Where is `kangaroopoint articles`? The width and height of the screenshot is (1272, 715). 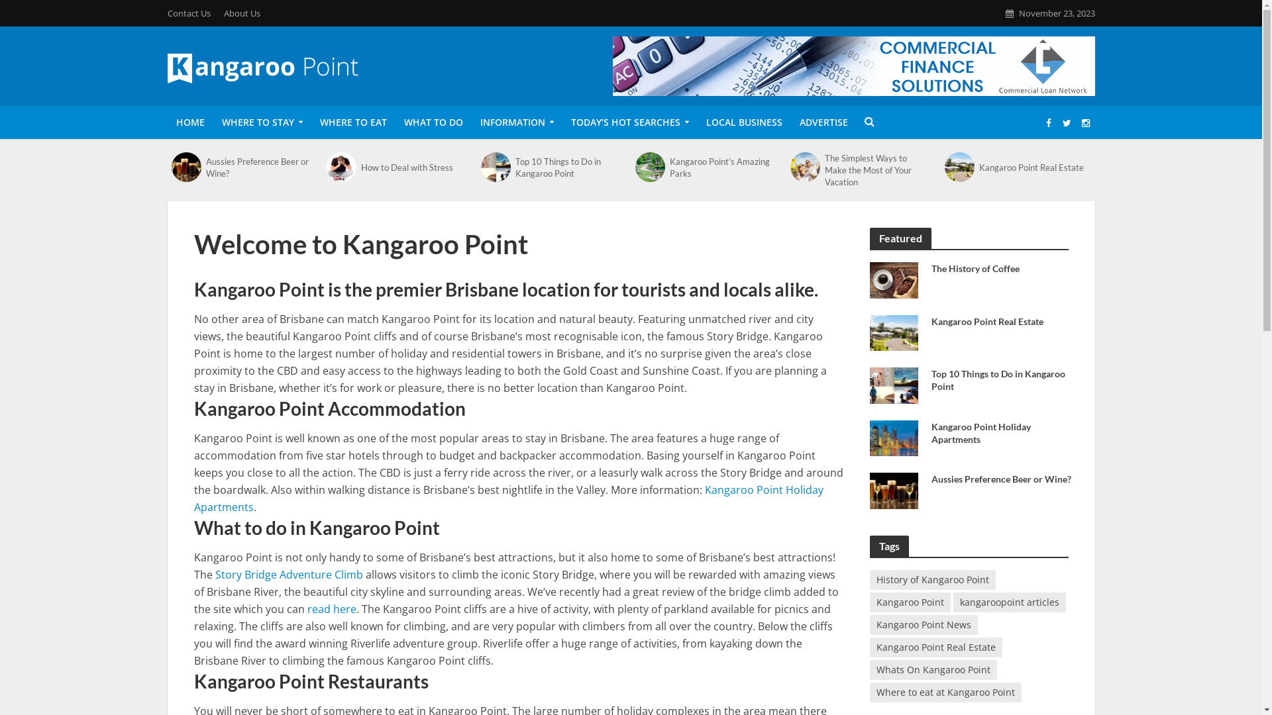
kangaroopoint articles is located at coordinates (1009, 601).